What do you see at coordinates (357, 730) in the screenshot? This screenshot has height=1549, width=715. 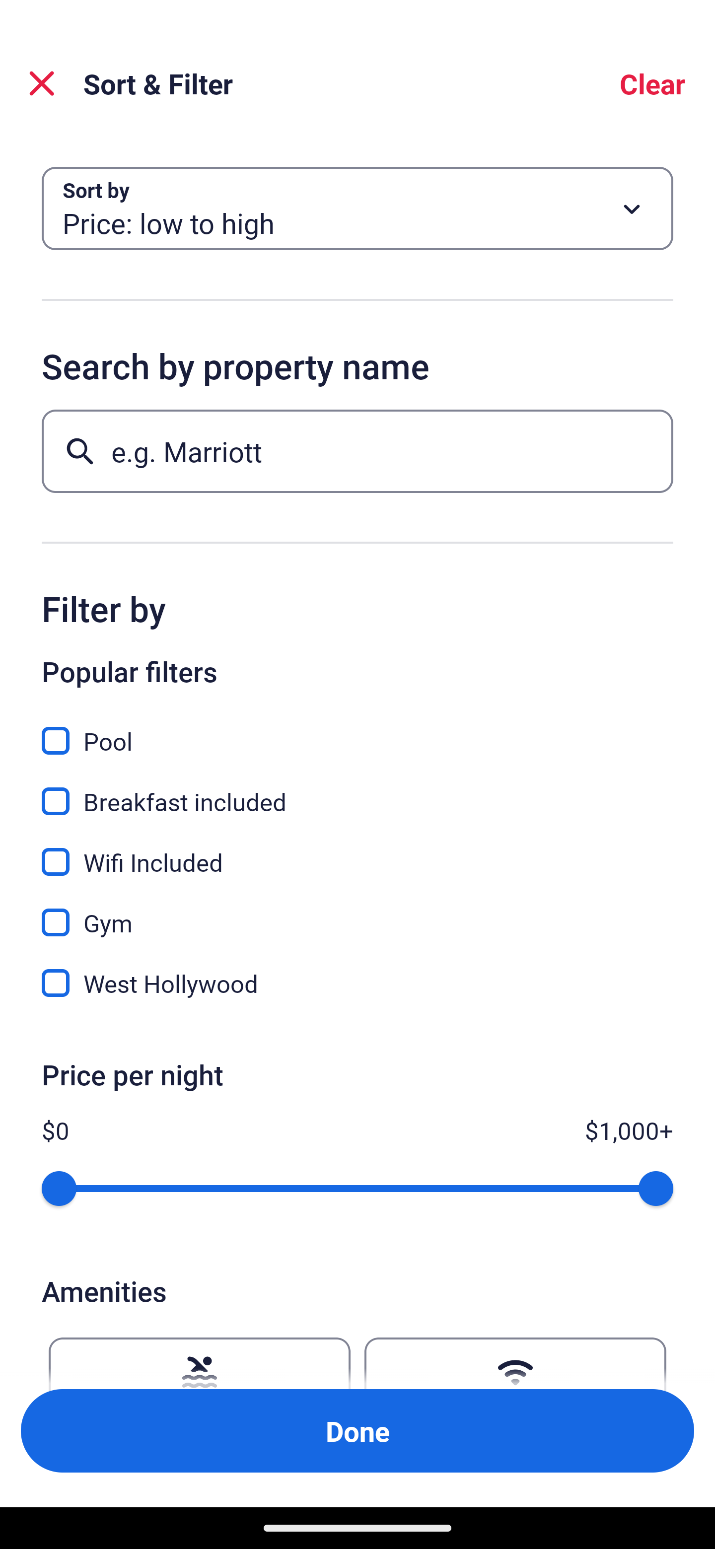 I see `Pool, Pool` at bounding box center [357, 730].